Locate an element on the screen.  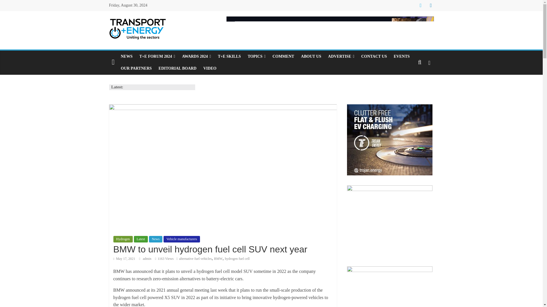
COMMENT is located at coordinates (283, 57).